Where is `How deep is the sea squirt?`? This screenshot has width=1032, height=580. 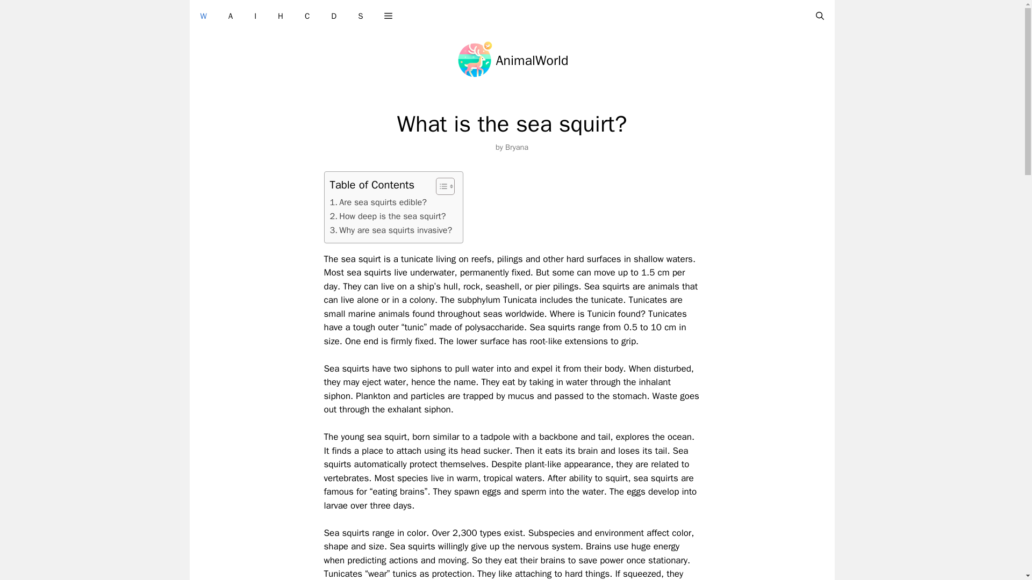 How deep is the sea squirt? is located at coordinates (388, 216).